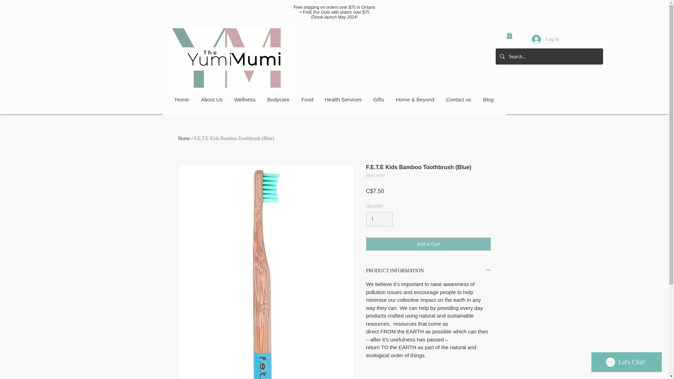 The image size is (674, 379). What do you see at coordinates (458, 99) in the screenshot?
I see `Contact us` at bounding box center [458, 99].